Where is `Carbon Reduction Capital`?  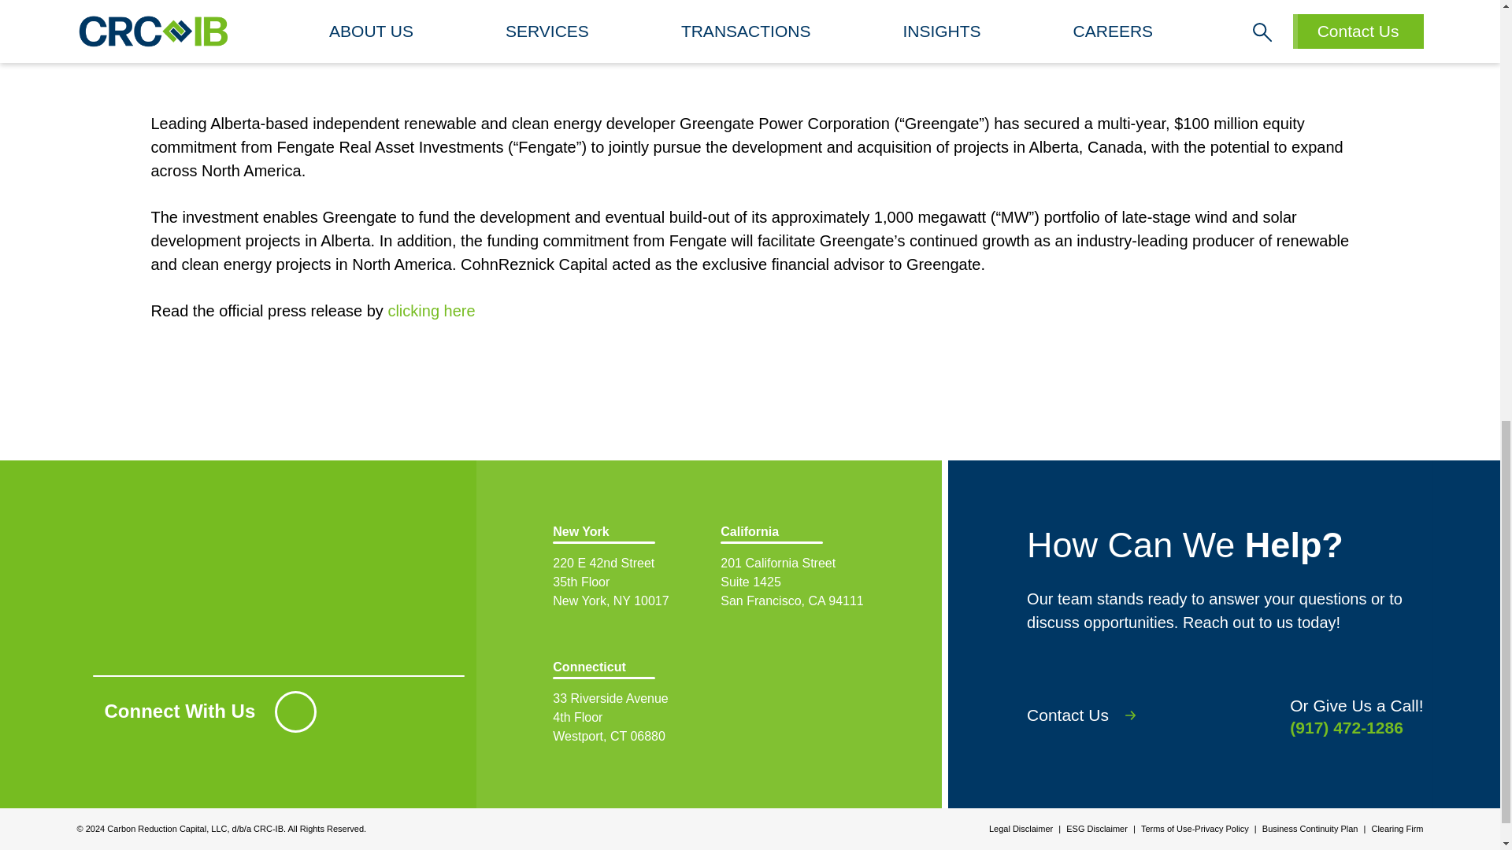 Carbon Reduction Capital is located at coordinates (625, 568).